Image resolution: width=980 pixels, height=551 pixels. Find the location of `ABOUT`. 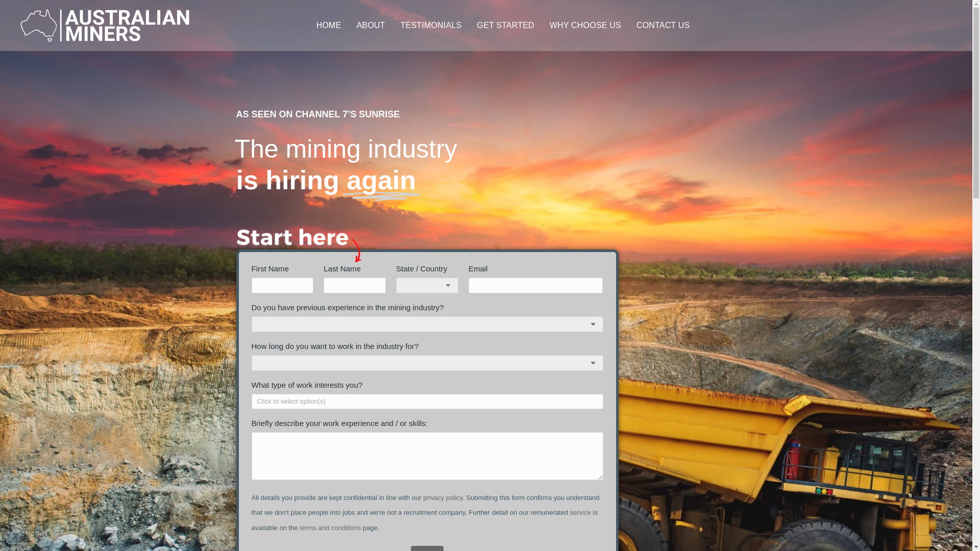

ABOUT is located at coordinates (371, 26).